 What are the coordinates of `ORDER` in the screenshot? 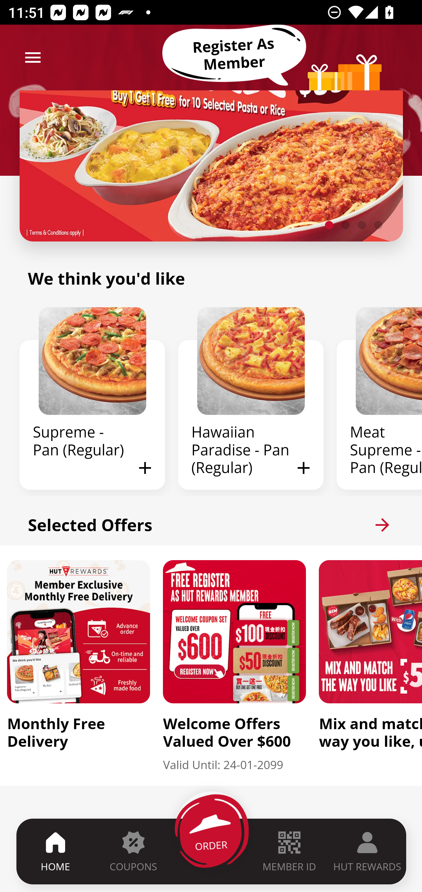 It's located at (212, 851).